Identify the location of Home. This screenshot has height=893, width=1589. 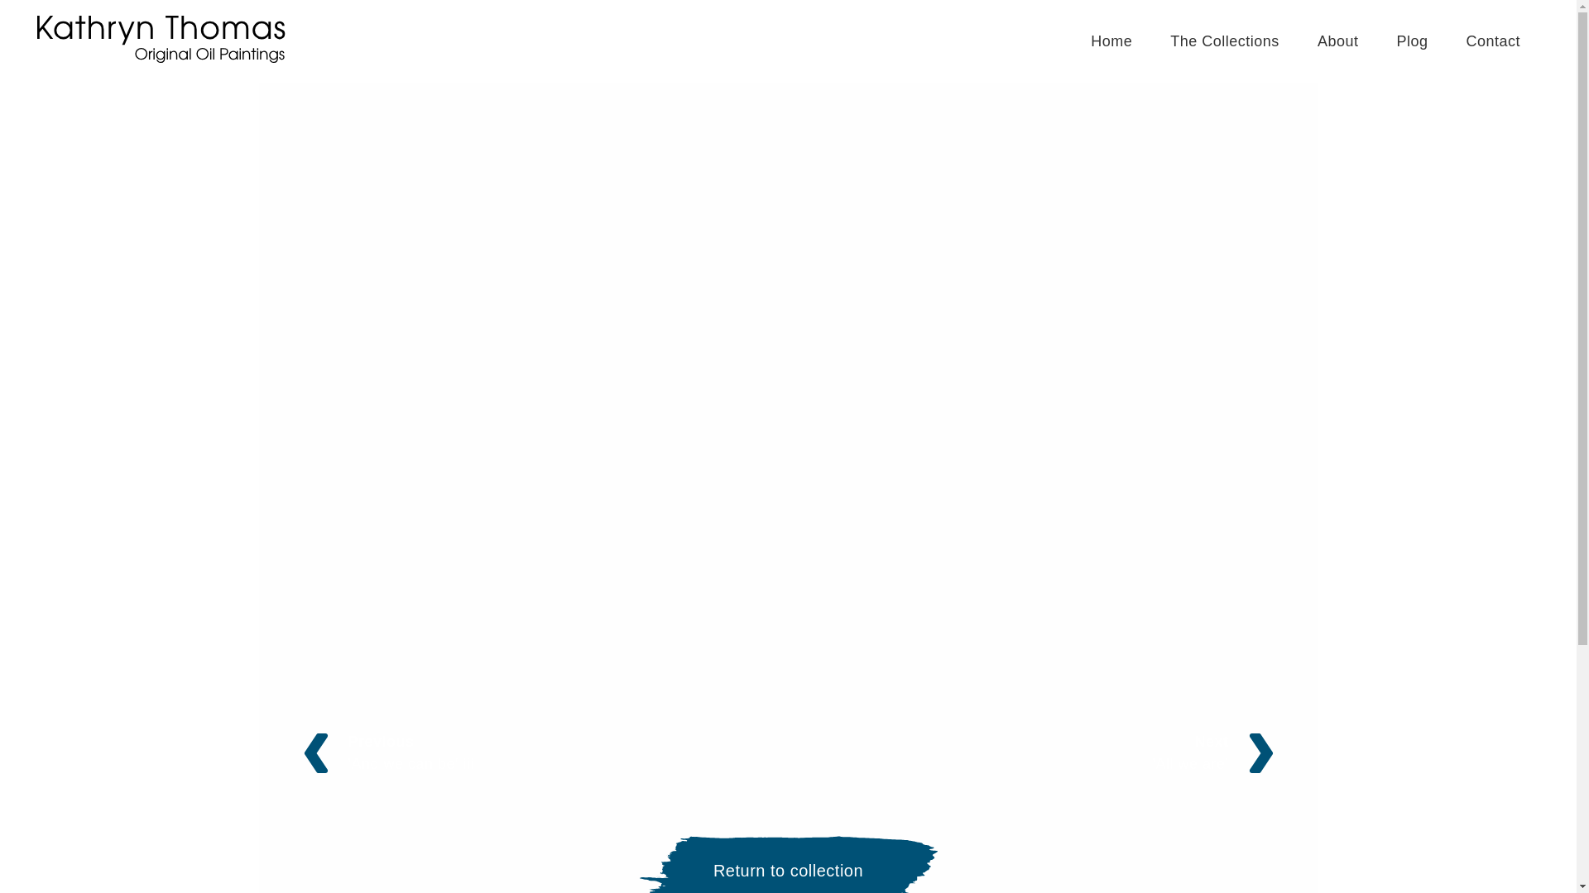
(1111, 40).